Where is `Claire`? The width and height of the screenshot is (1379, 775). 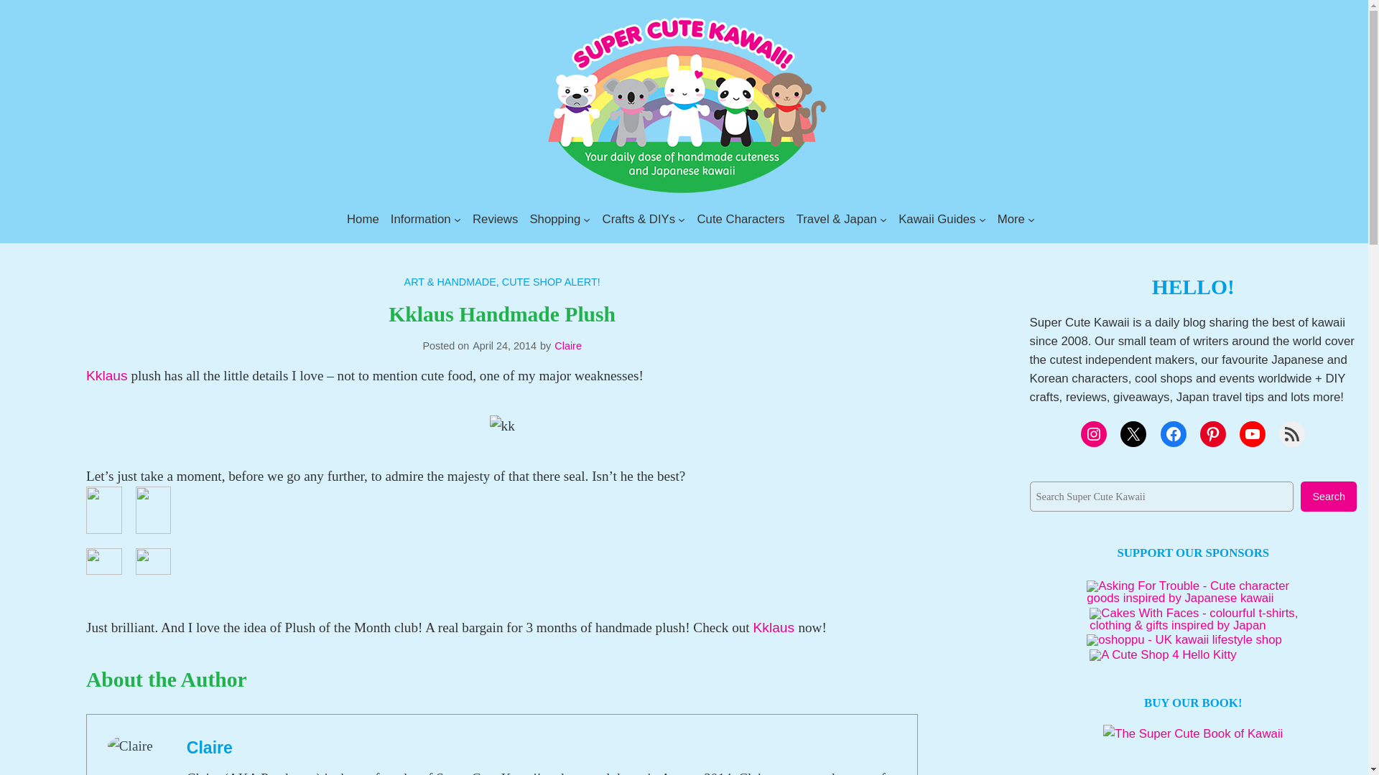
Claire is located at coordinates (210, 748).